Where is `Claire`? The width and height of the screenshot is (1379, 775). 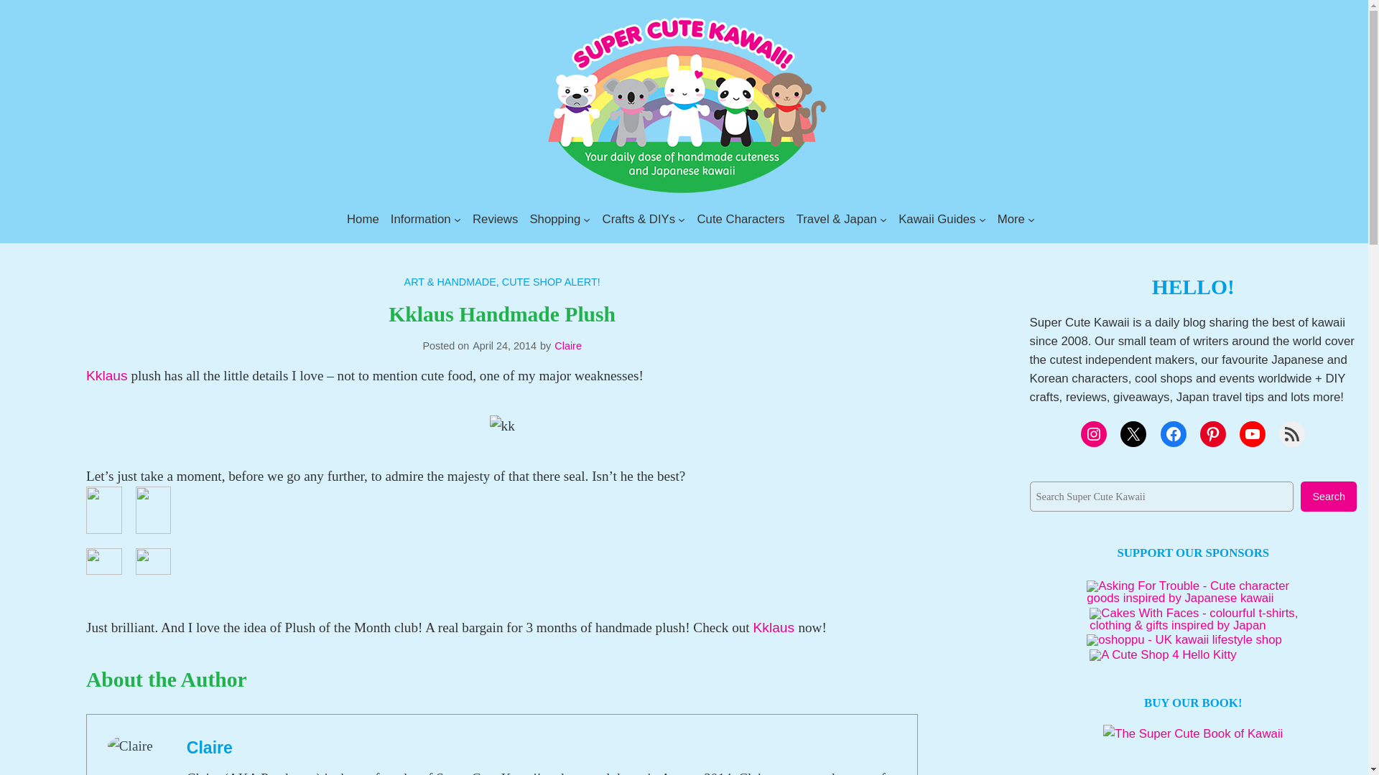
Claire is located at coordinates (210, 748).